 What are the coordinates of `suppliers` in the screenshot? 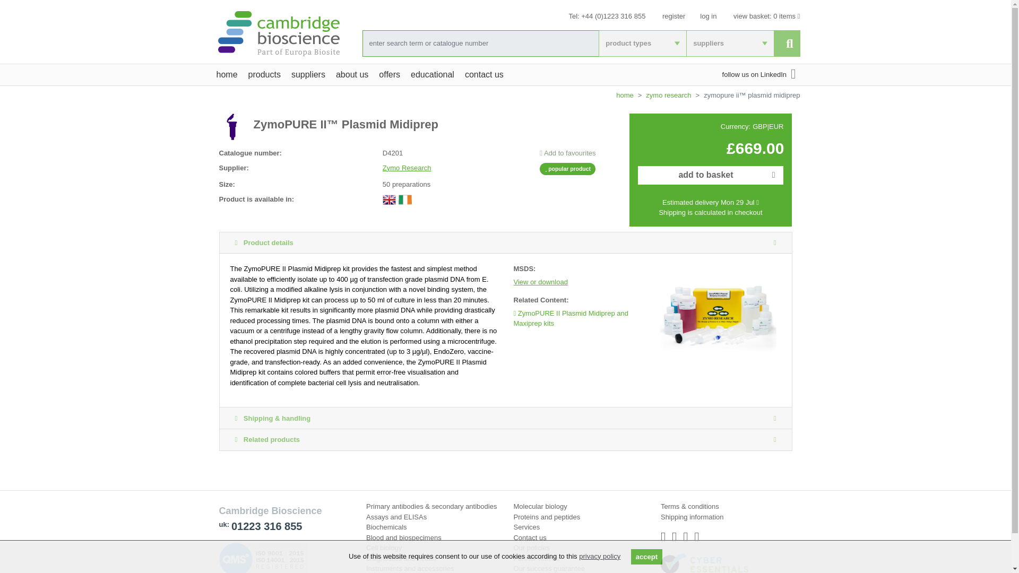 It's located at (729, 42).